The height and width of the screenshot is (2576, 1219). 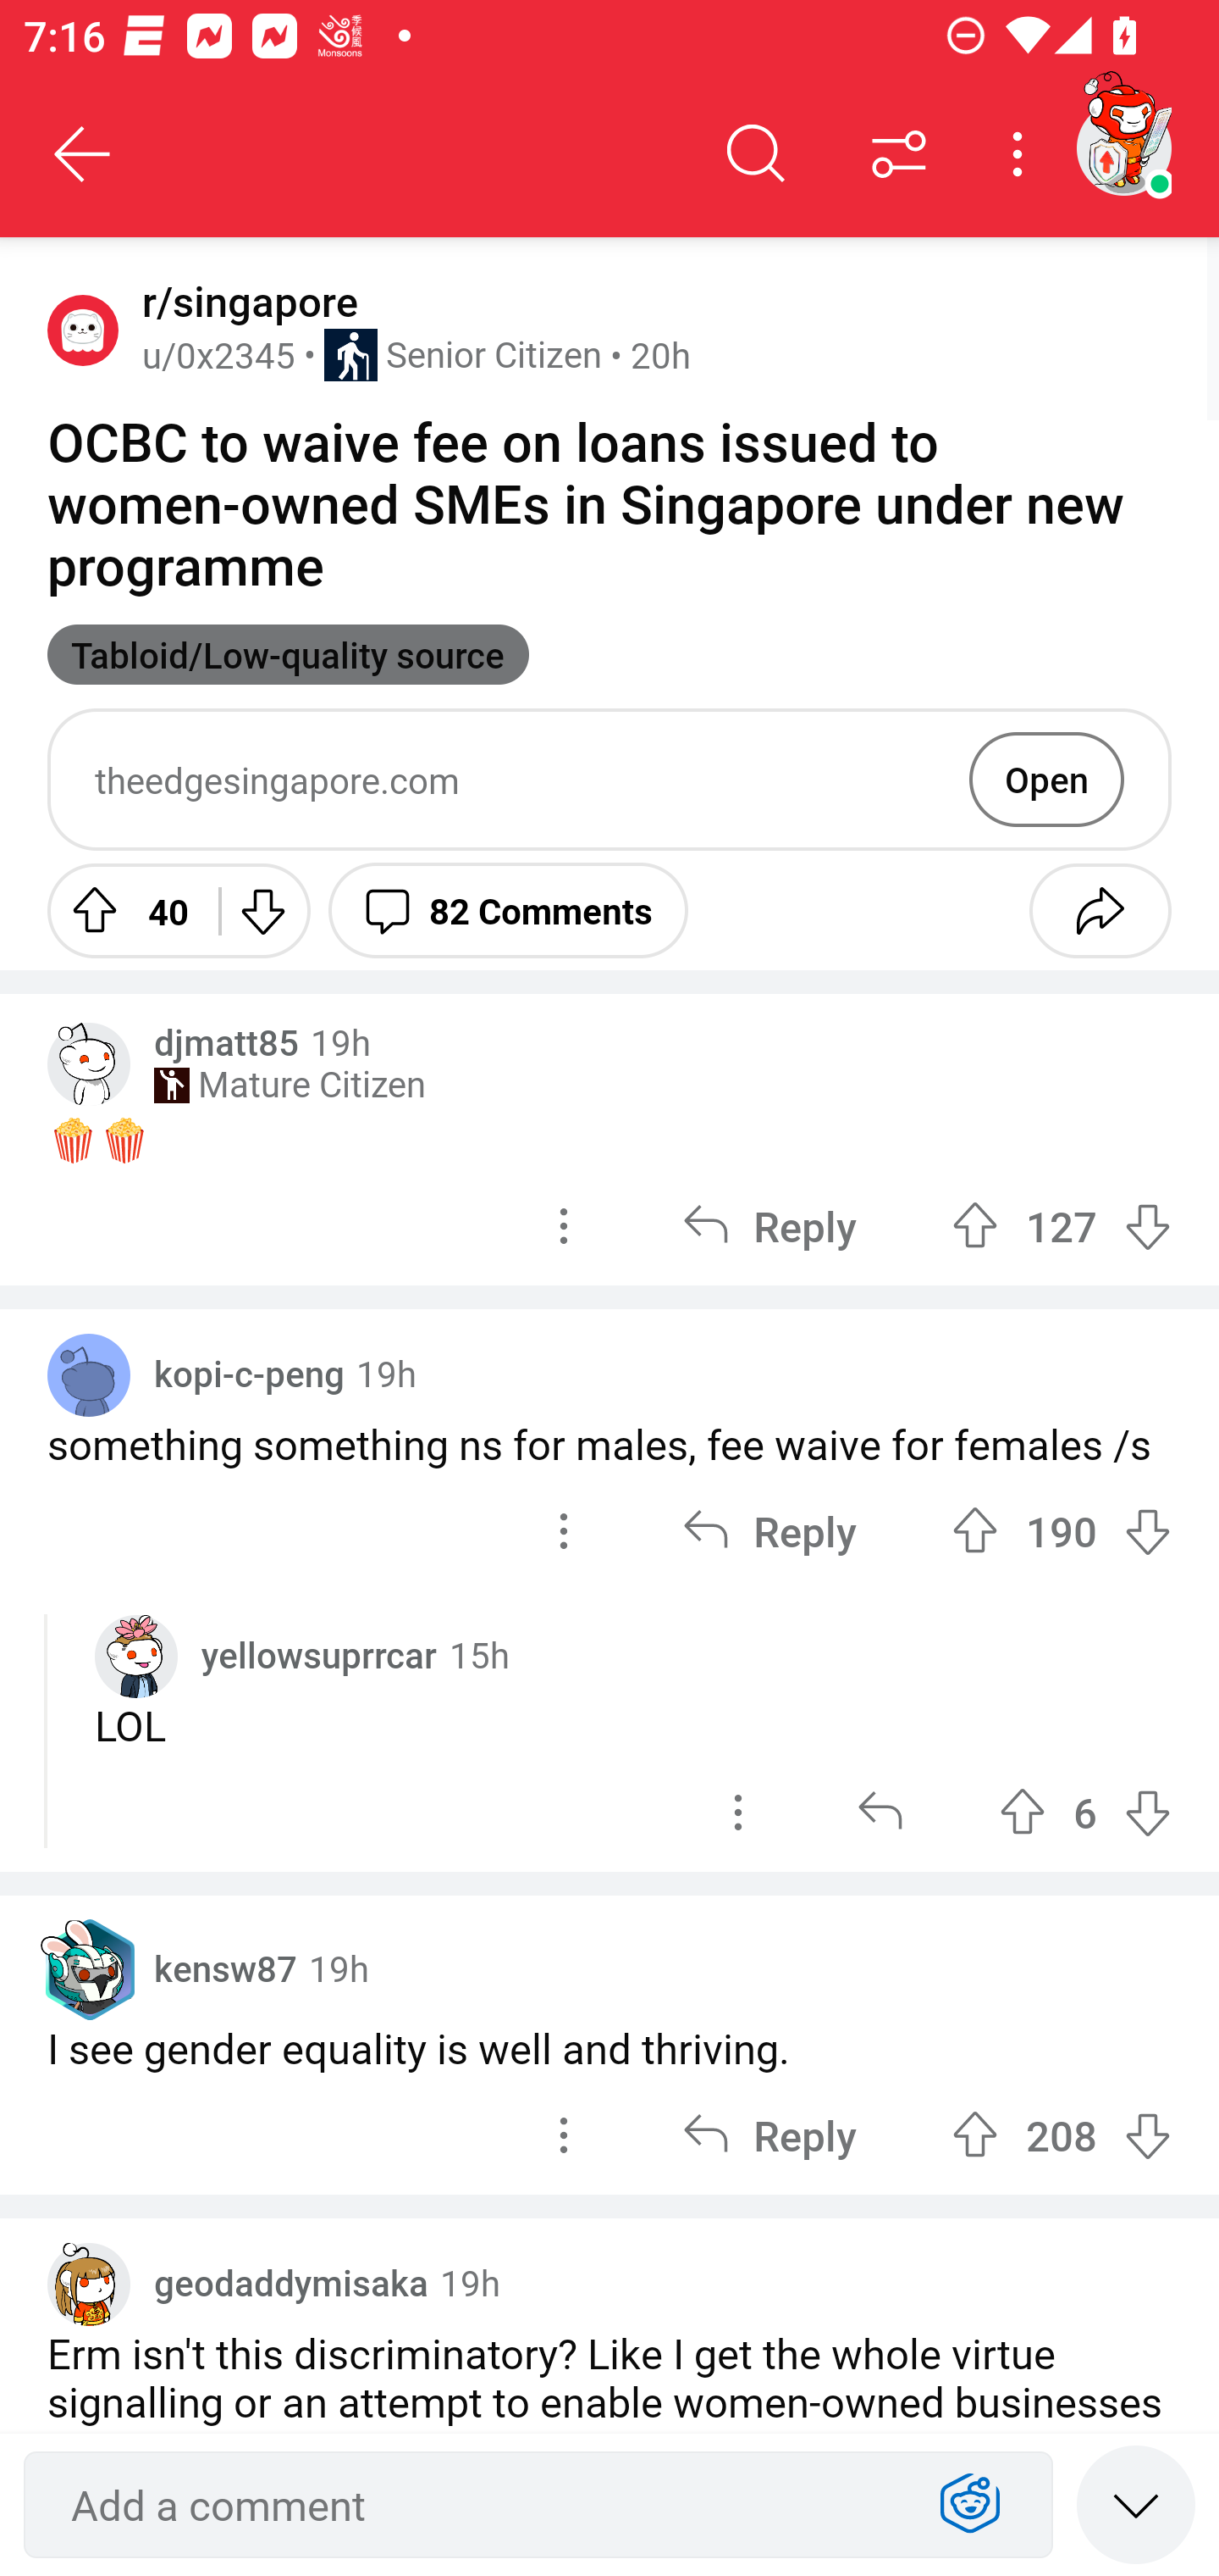 What do you see at coordinates (564, 2135) in the screenshot?
I see `options` at bounding box center [564, 2135].